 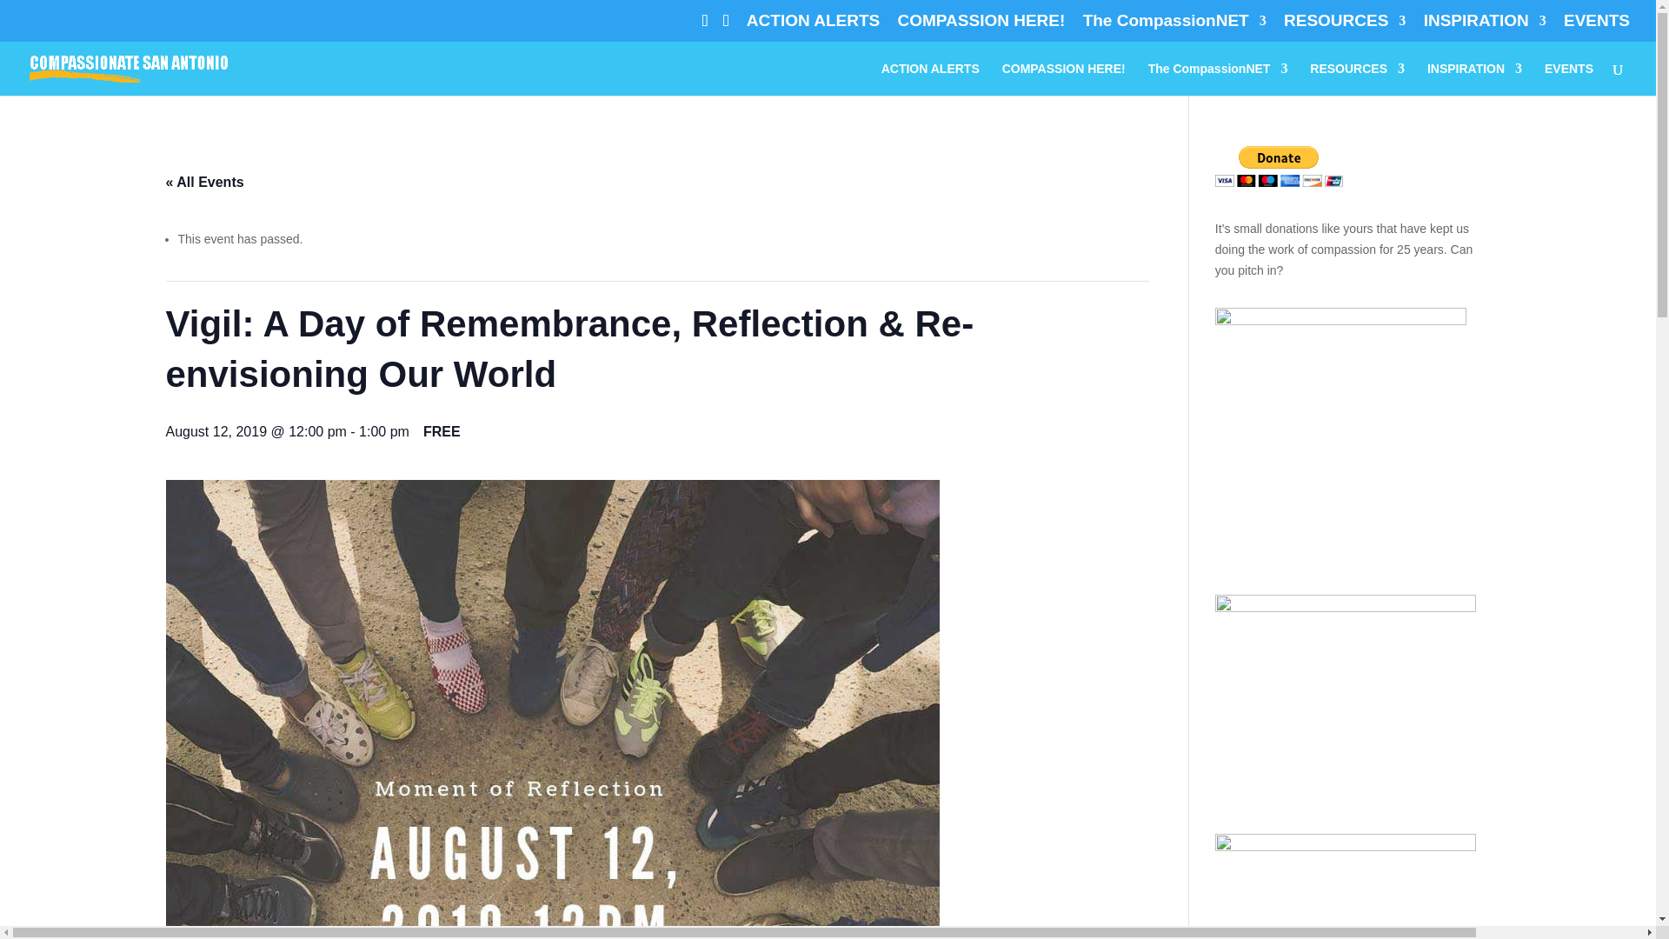 I want to click on COMPASSION HERE!, so click(x=981, y=26).